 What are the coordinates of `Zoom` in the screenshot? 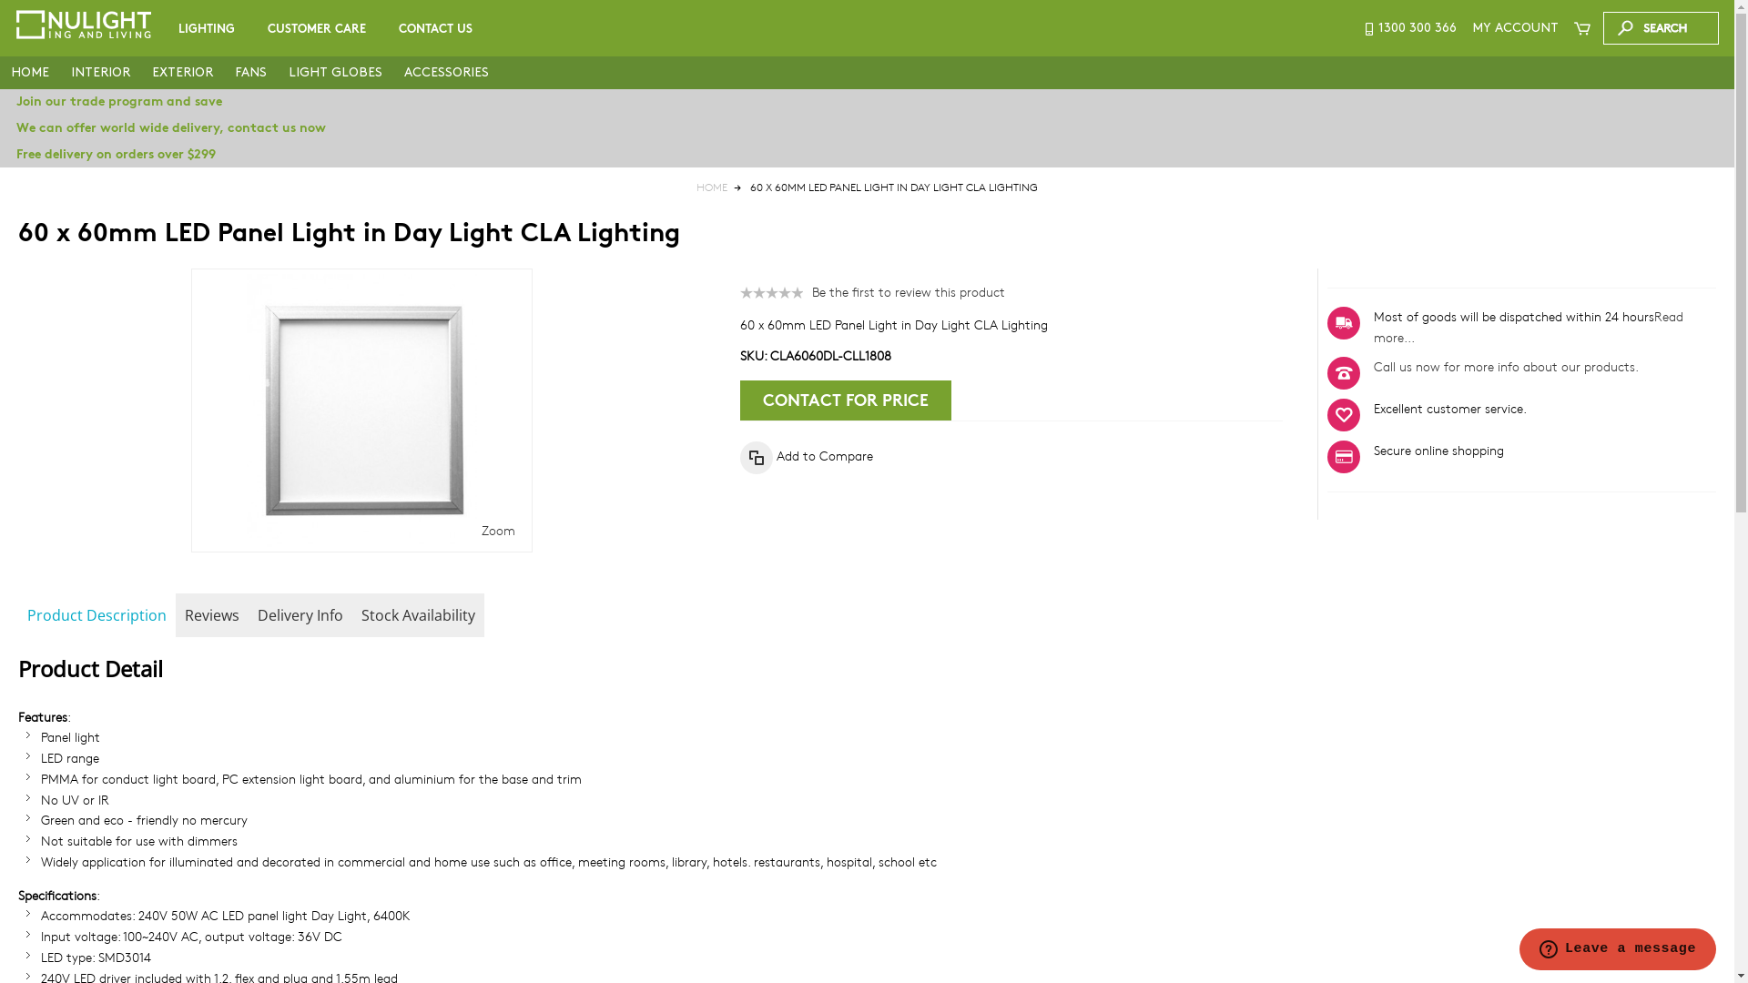 It's located at (499, 530).